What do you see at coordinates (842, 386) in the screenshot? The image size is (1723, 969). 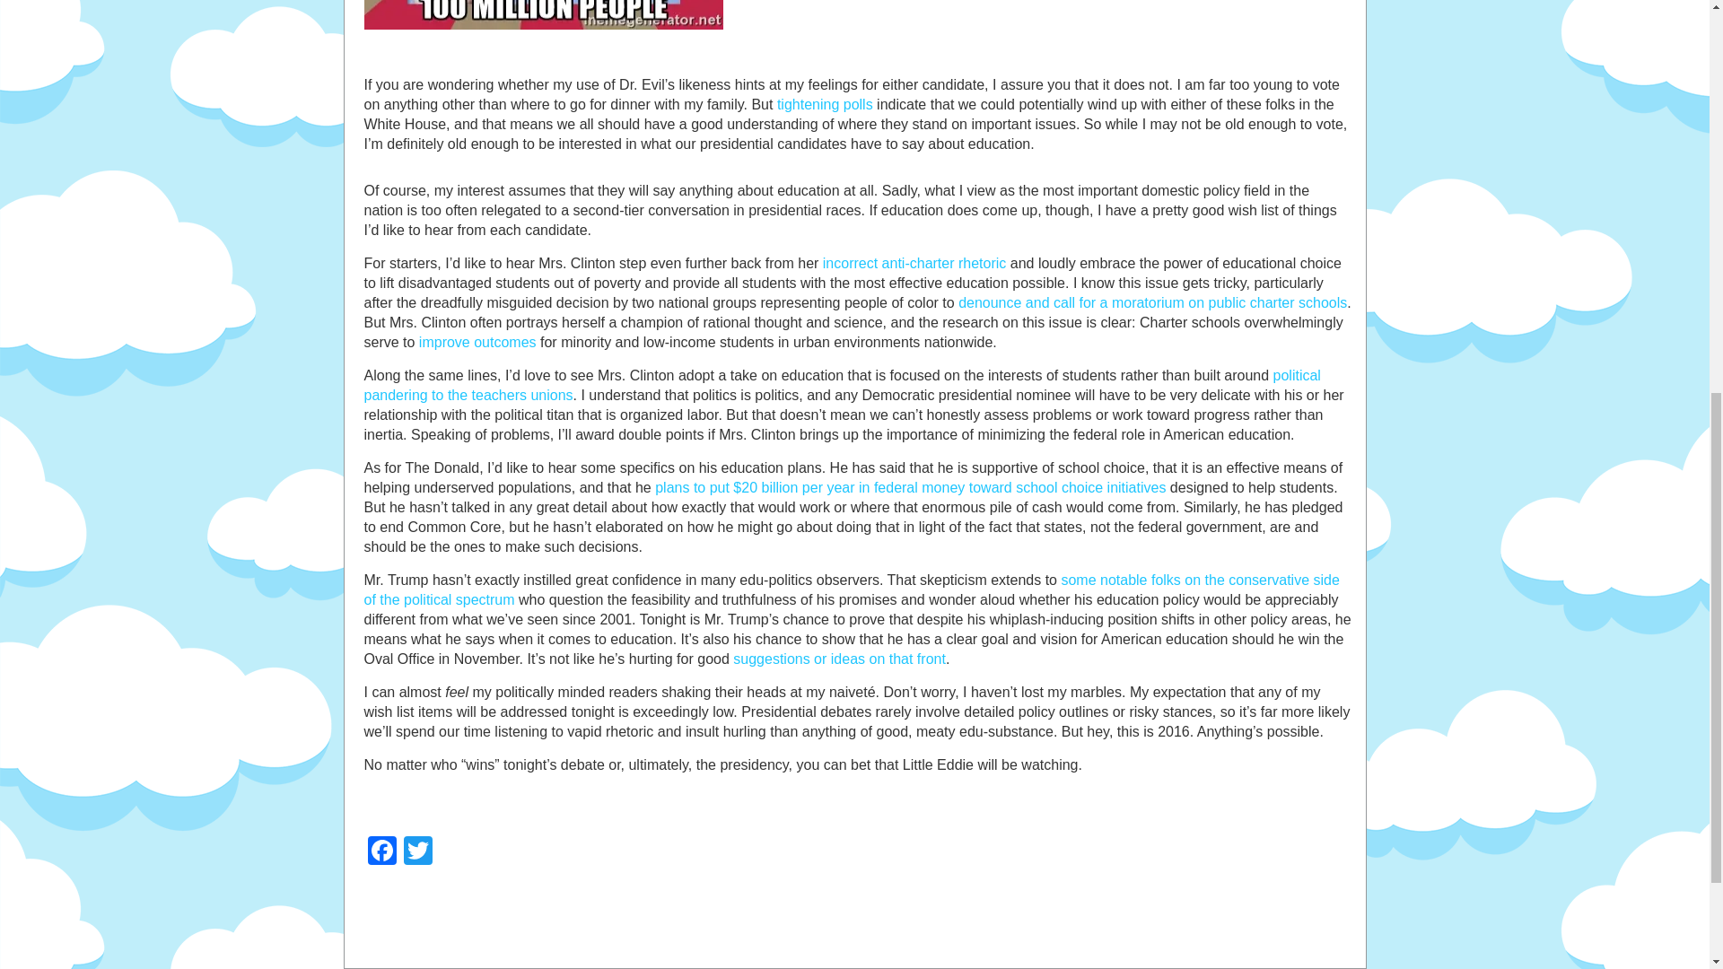 I see `political pandering to the teachers unions` at bounding box center [842, 386].